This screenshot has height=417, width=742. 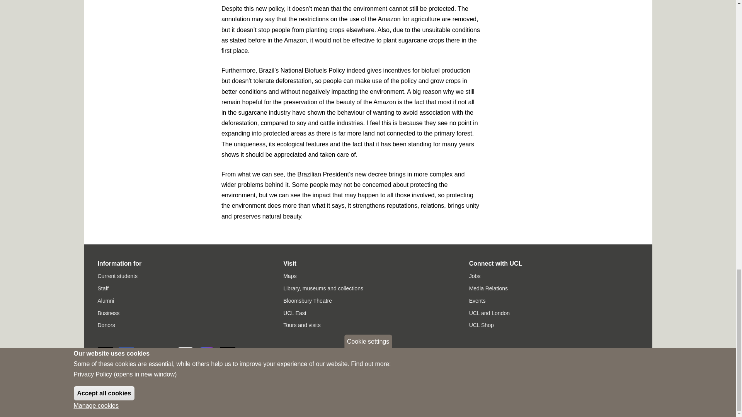 What do you see at coordinates (308, 301) in the screenshot?
I see `Bloomsbury Theatre` at bounding box center [308, 301].